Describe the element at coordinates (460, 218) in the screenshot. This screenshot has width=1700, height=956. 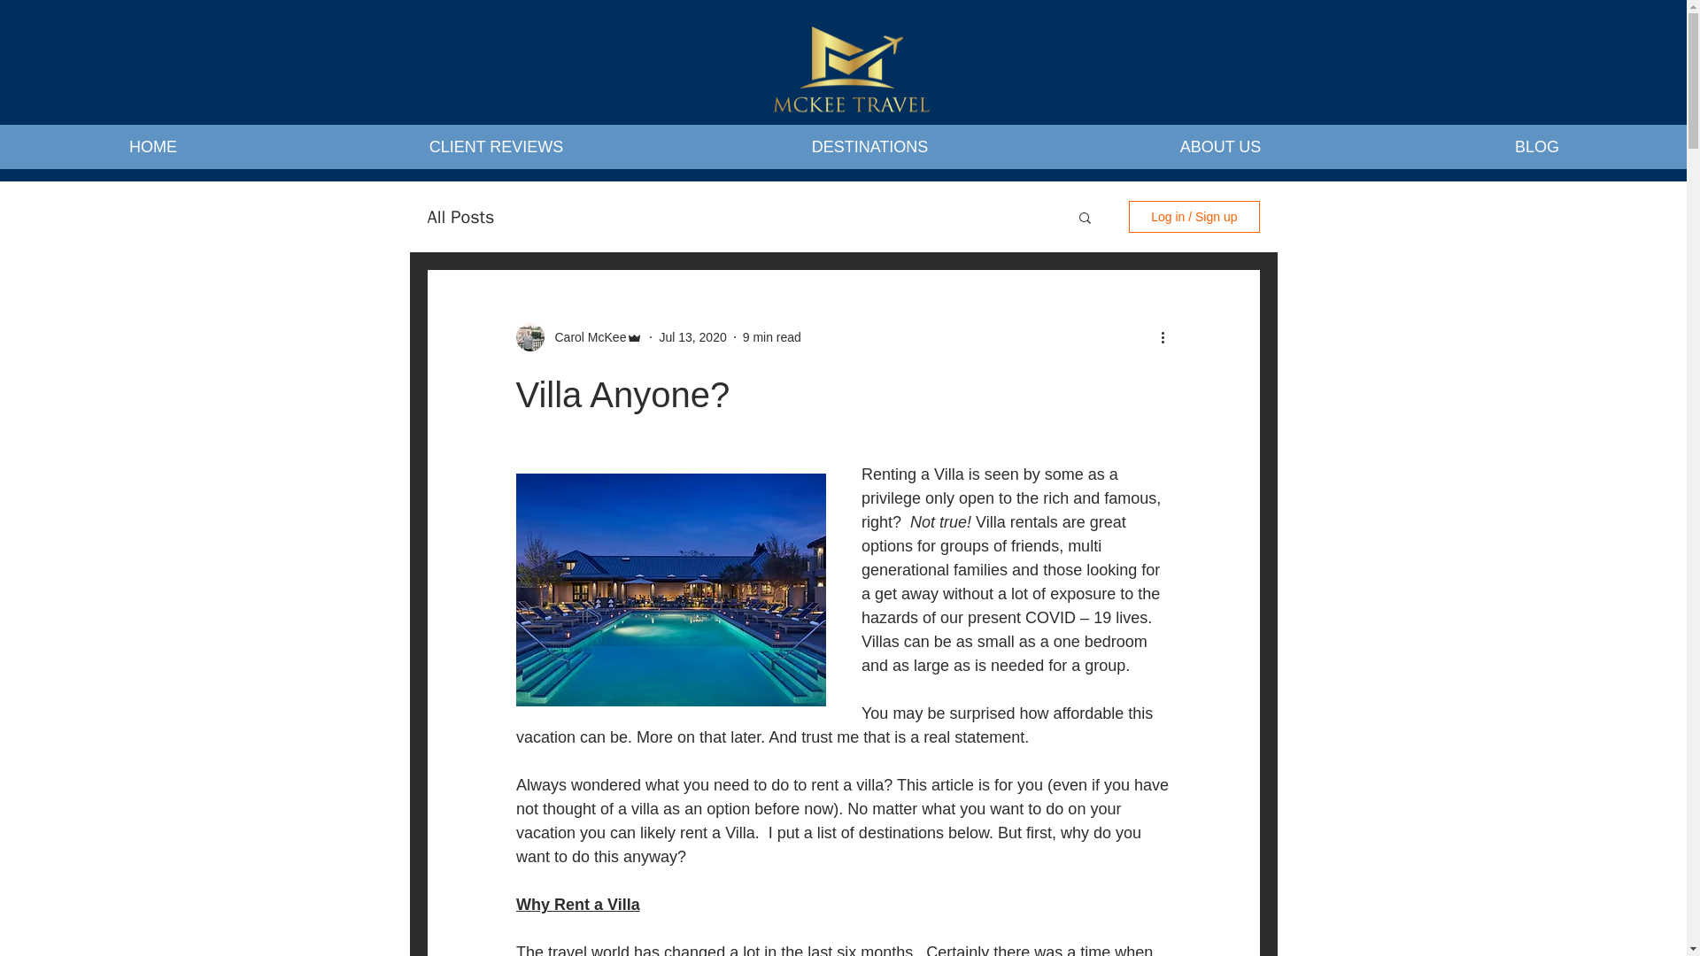
I see `All Posts` at that location.